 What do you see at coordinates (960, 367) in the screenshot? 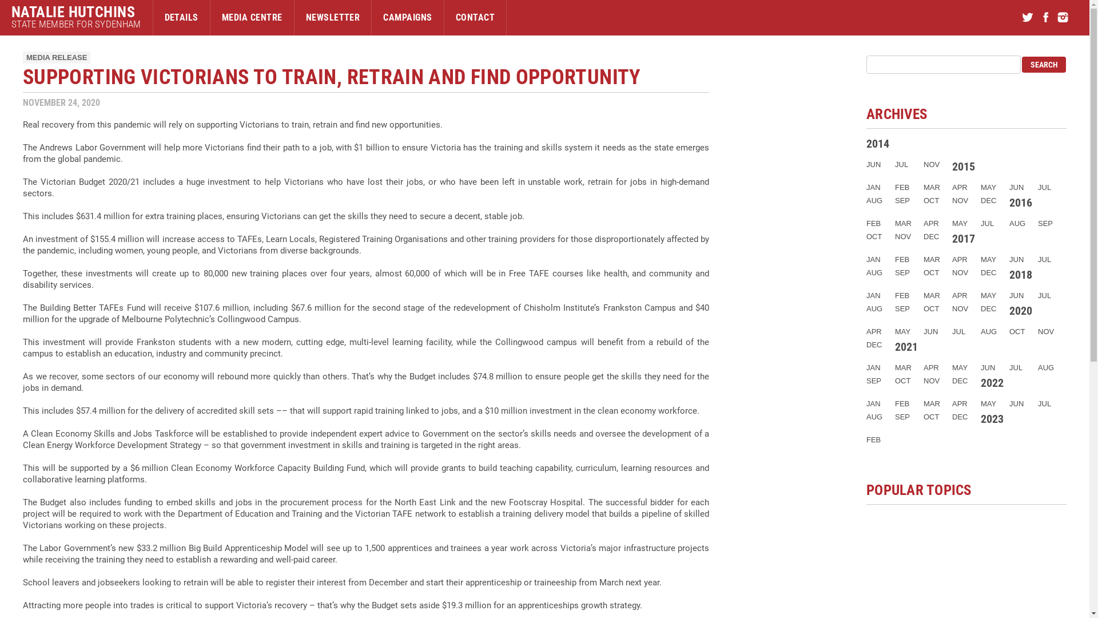
I see `MAY` at bounding box center [960, 367].